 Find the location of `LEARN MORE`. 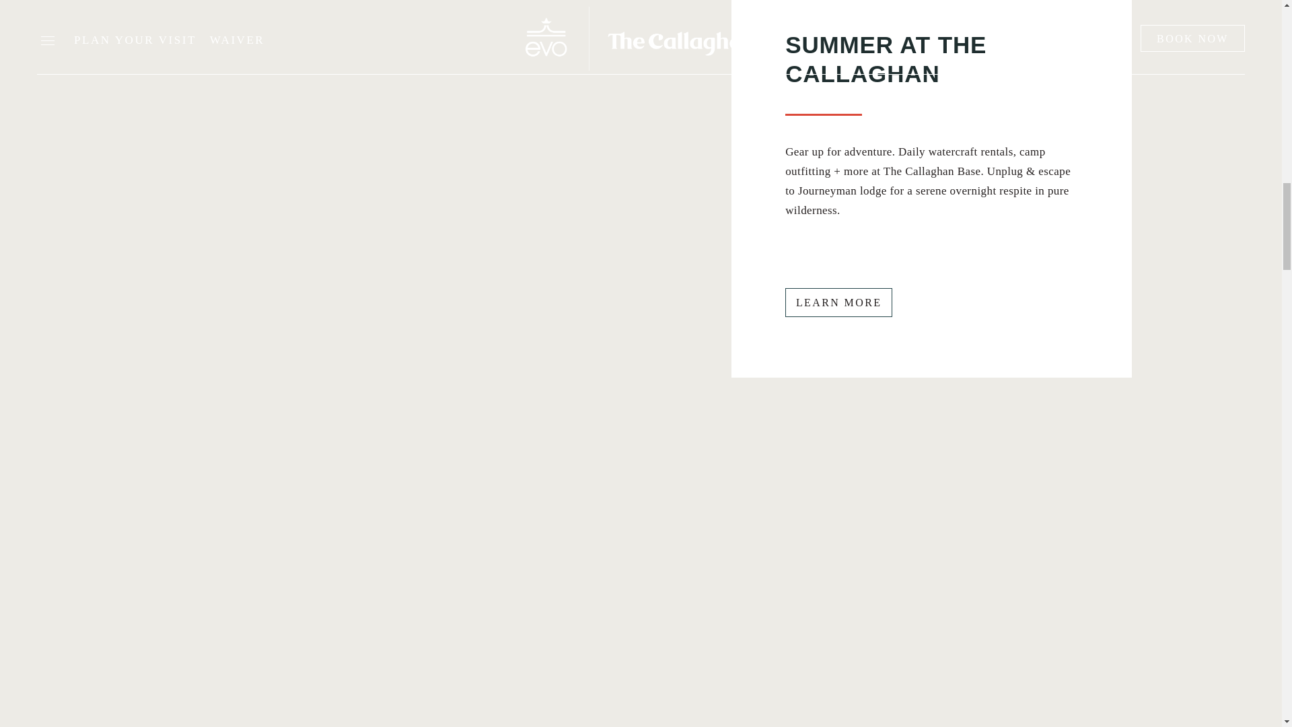

LEARN MORE is located at coordinates (838, 302).